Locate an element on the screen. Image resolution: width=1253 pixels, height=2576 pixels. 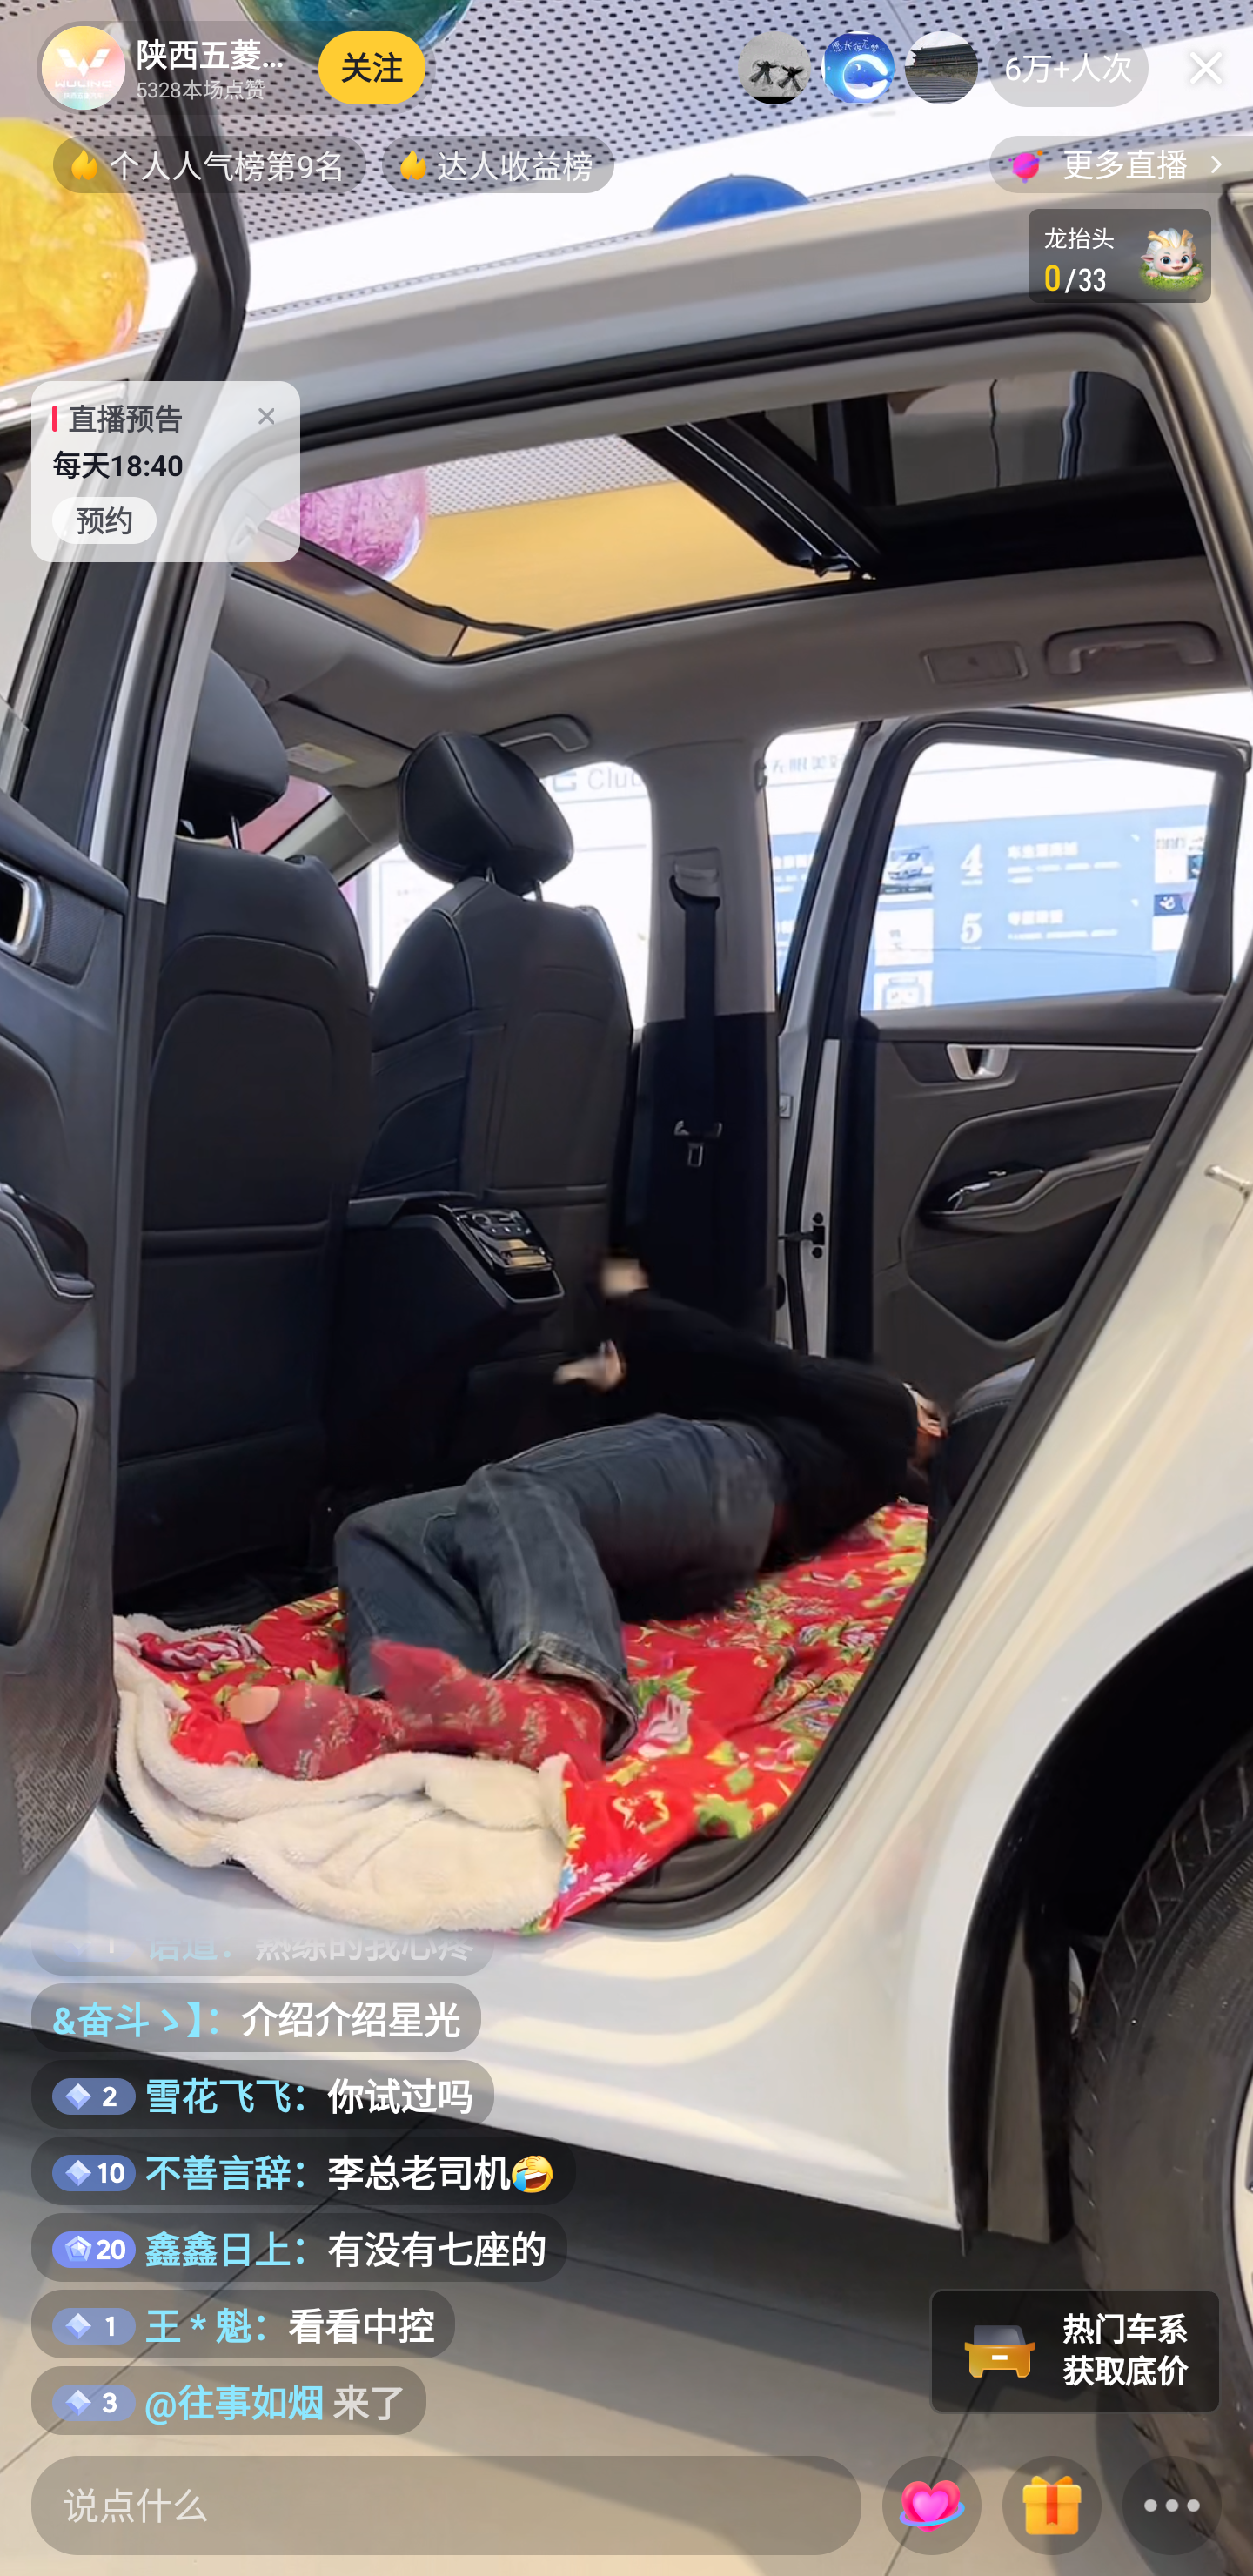
关注 is located at coordinates (372, 68).